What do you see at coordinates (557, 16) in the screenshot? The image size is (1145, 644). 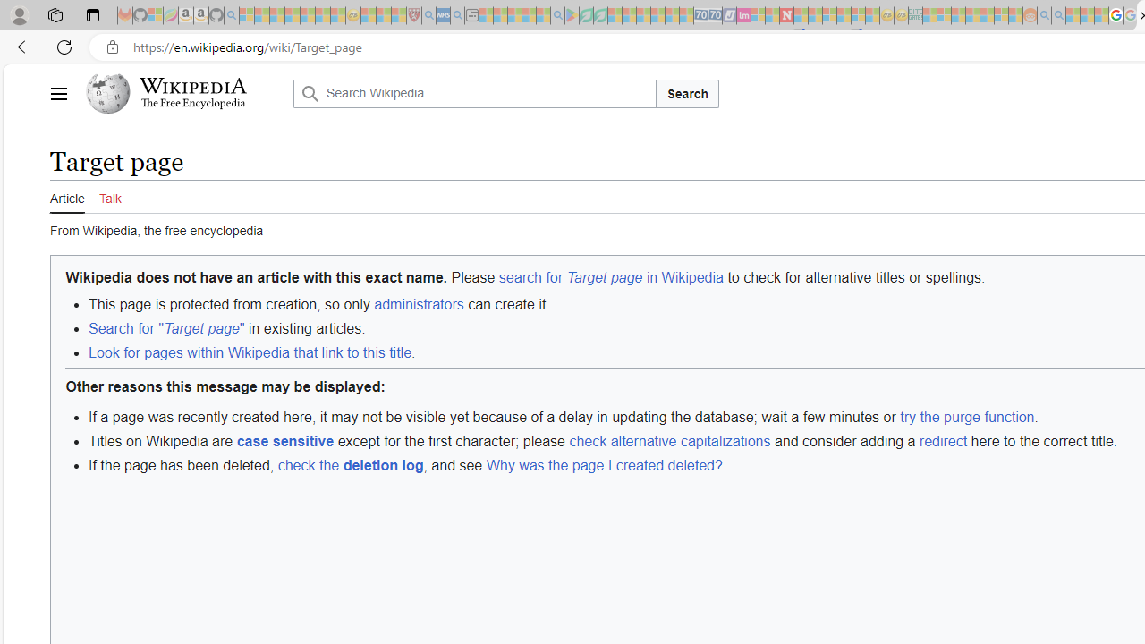 I see `google - Search - Sleeping` at bounding box center [557, 16].